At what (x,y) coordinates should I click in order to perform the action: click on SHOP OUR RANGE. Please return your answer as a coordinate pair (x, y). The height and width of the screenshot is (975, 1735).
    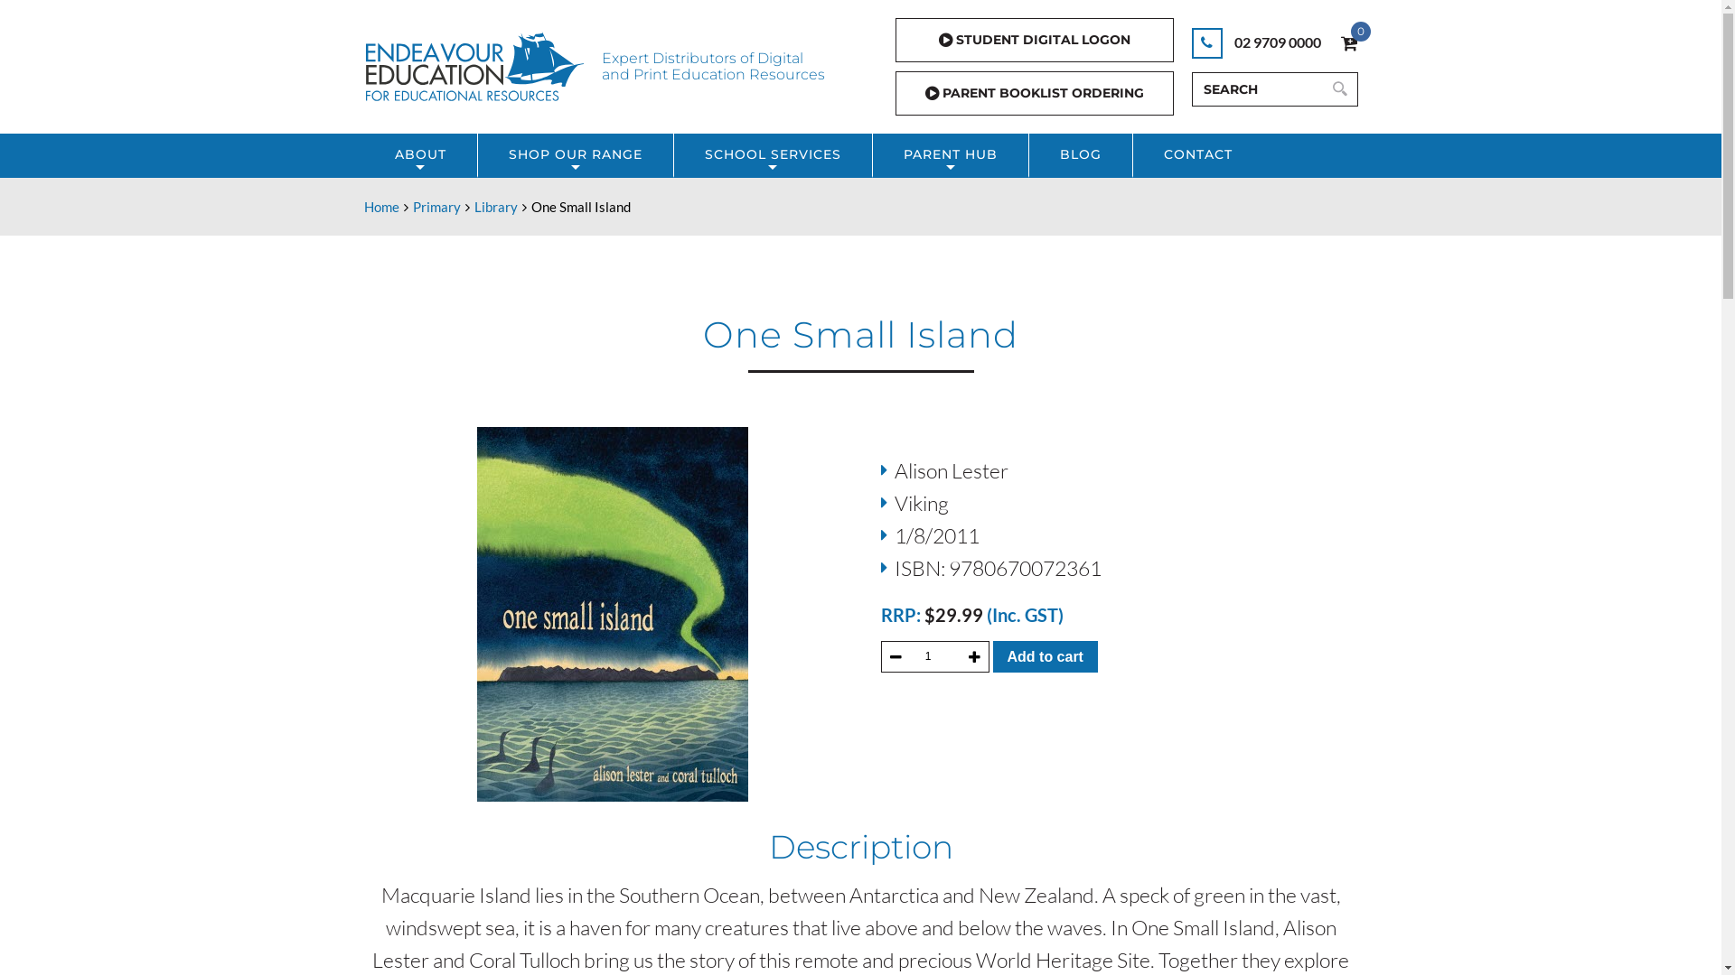
    Looking at the image, I should click on (575, 155).